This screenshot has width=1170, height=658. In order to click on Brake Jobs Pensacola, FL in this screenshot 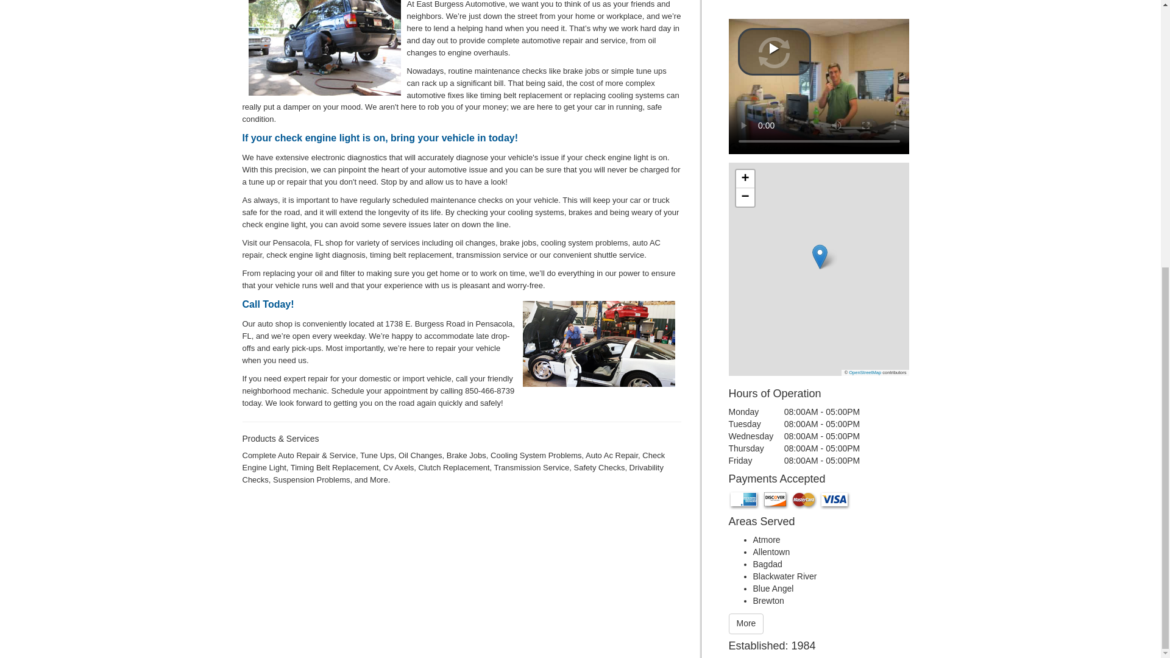, I will do `click(324, 48)`.